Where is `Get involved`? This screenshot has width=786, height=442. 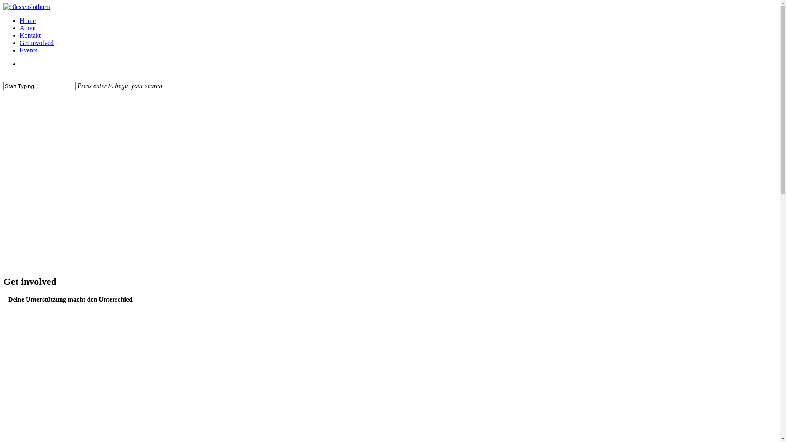 Get involved is located at coordinates (37, 43).